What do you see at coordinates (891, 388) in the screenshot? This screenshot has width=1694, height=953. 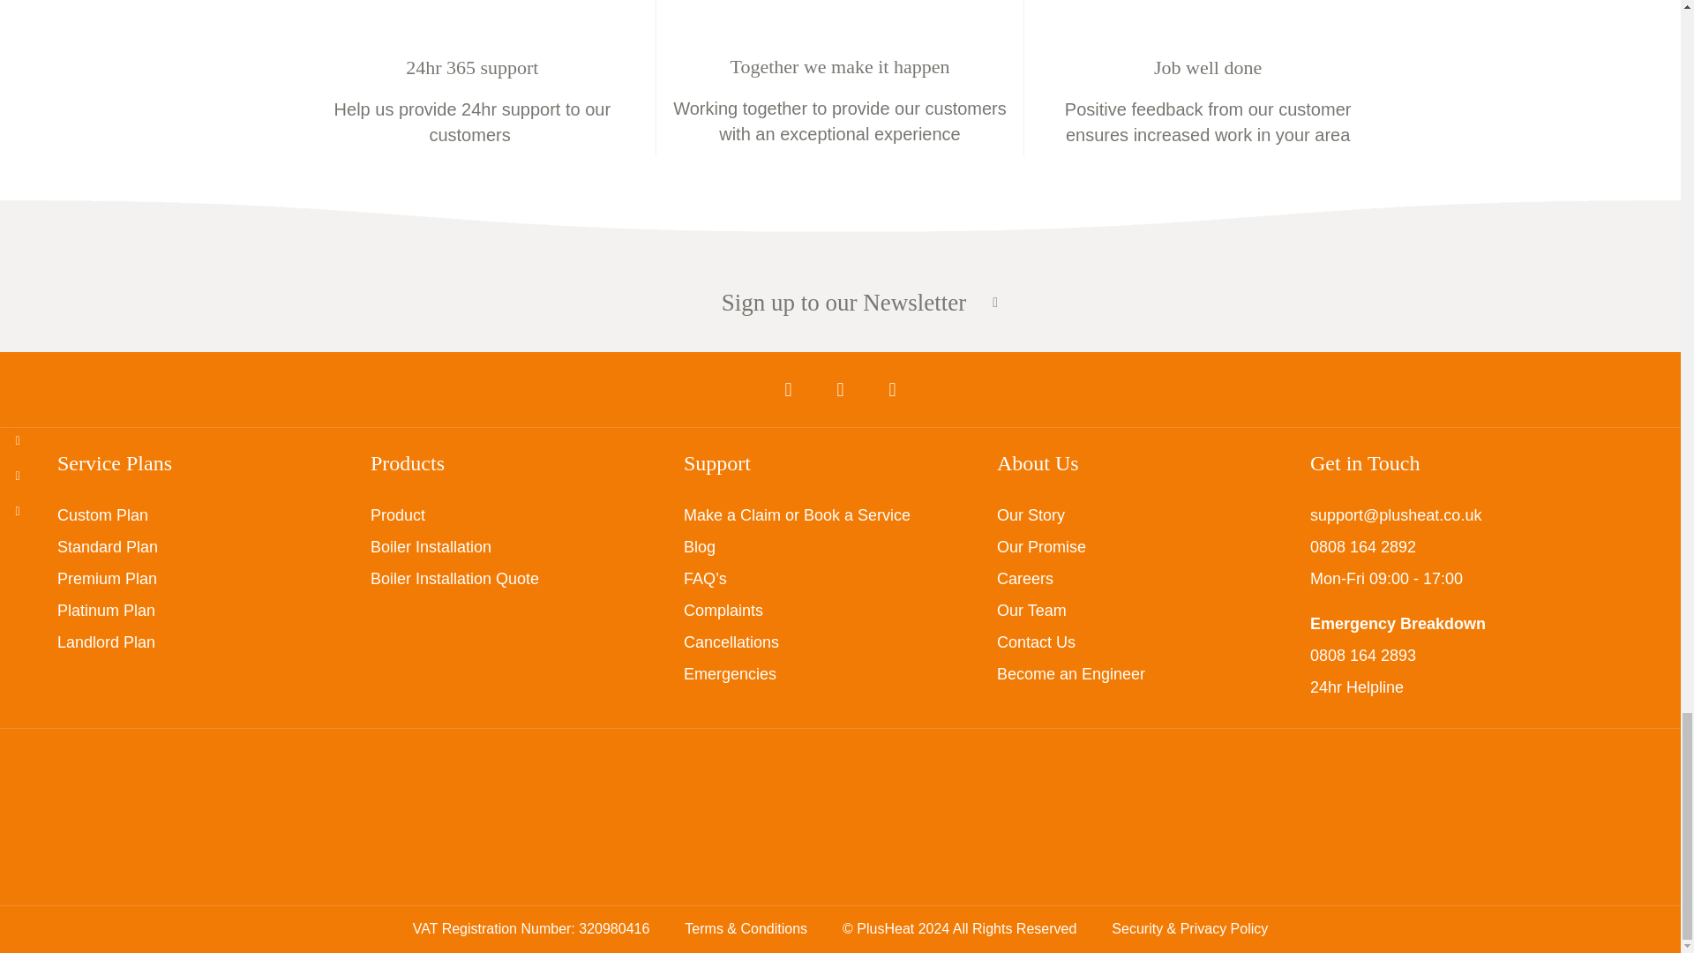 I see `Instagram` at bounding box center [891, 388].